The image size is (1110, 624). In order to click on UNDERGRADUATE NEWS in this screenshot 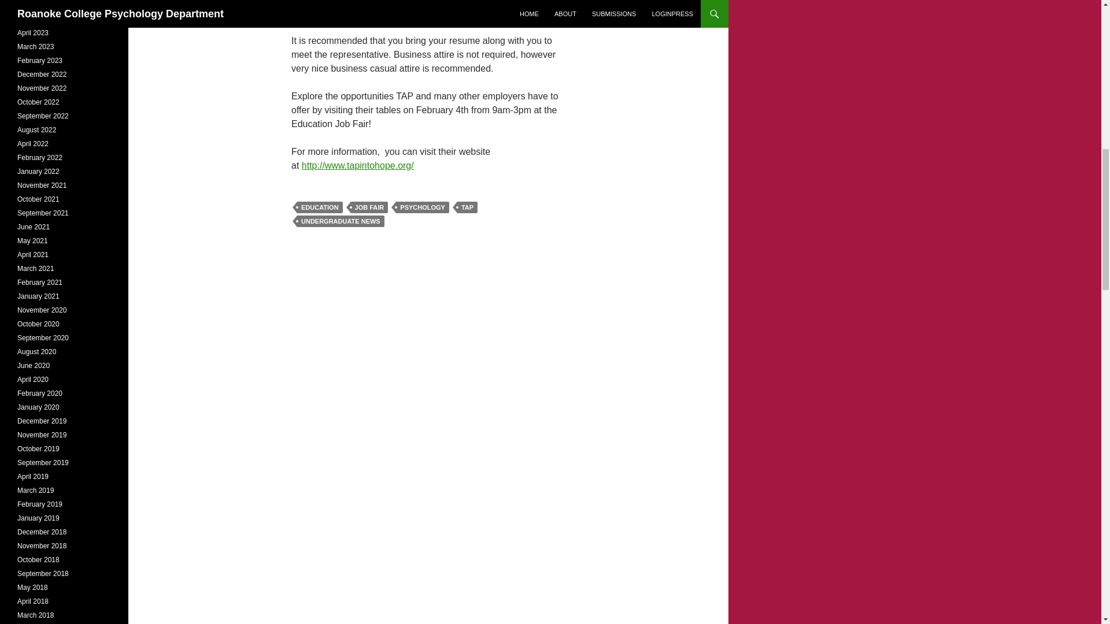, I will do `click(341, 221)`.